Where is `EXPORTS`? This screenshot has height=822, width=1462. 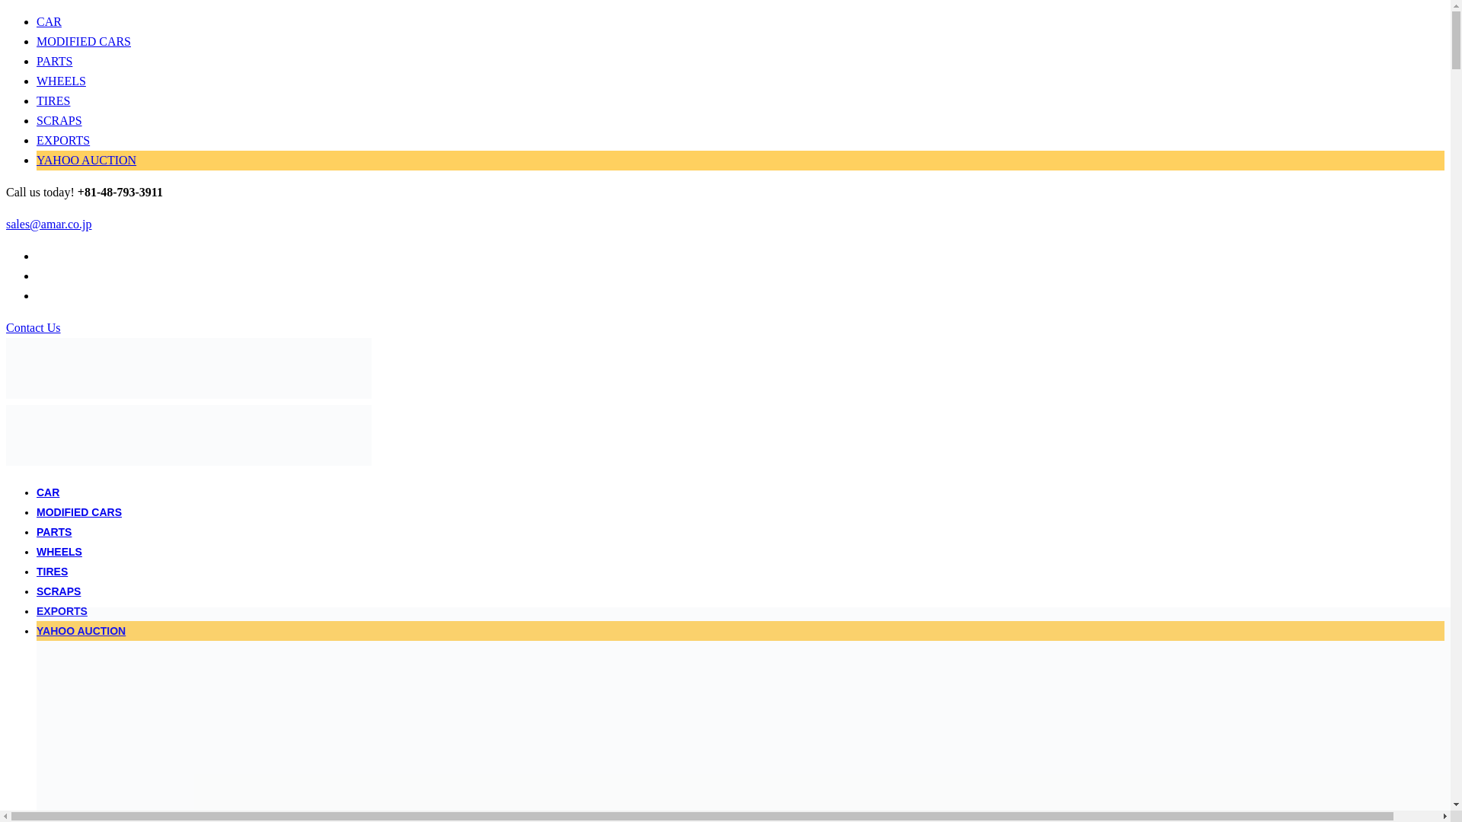
EXPORTS is located at coordinates (62, 610).